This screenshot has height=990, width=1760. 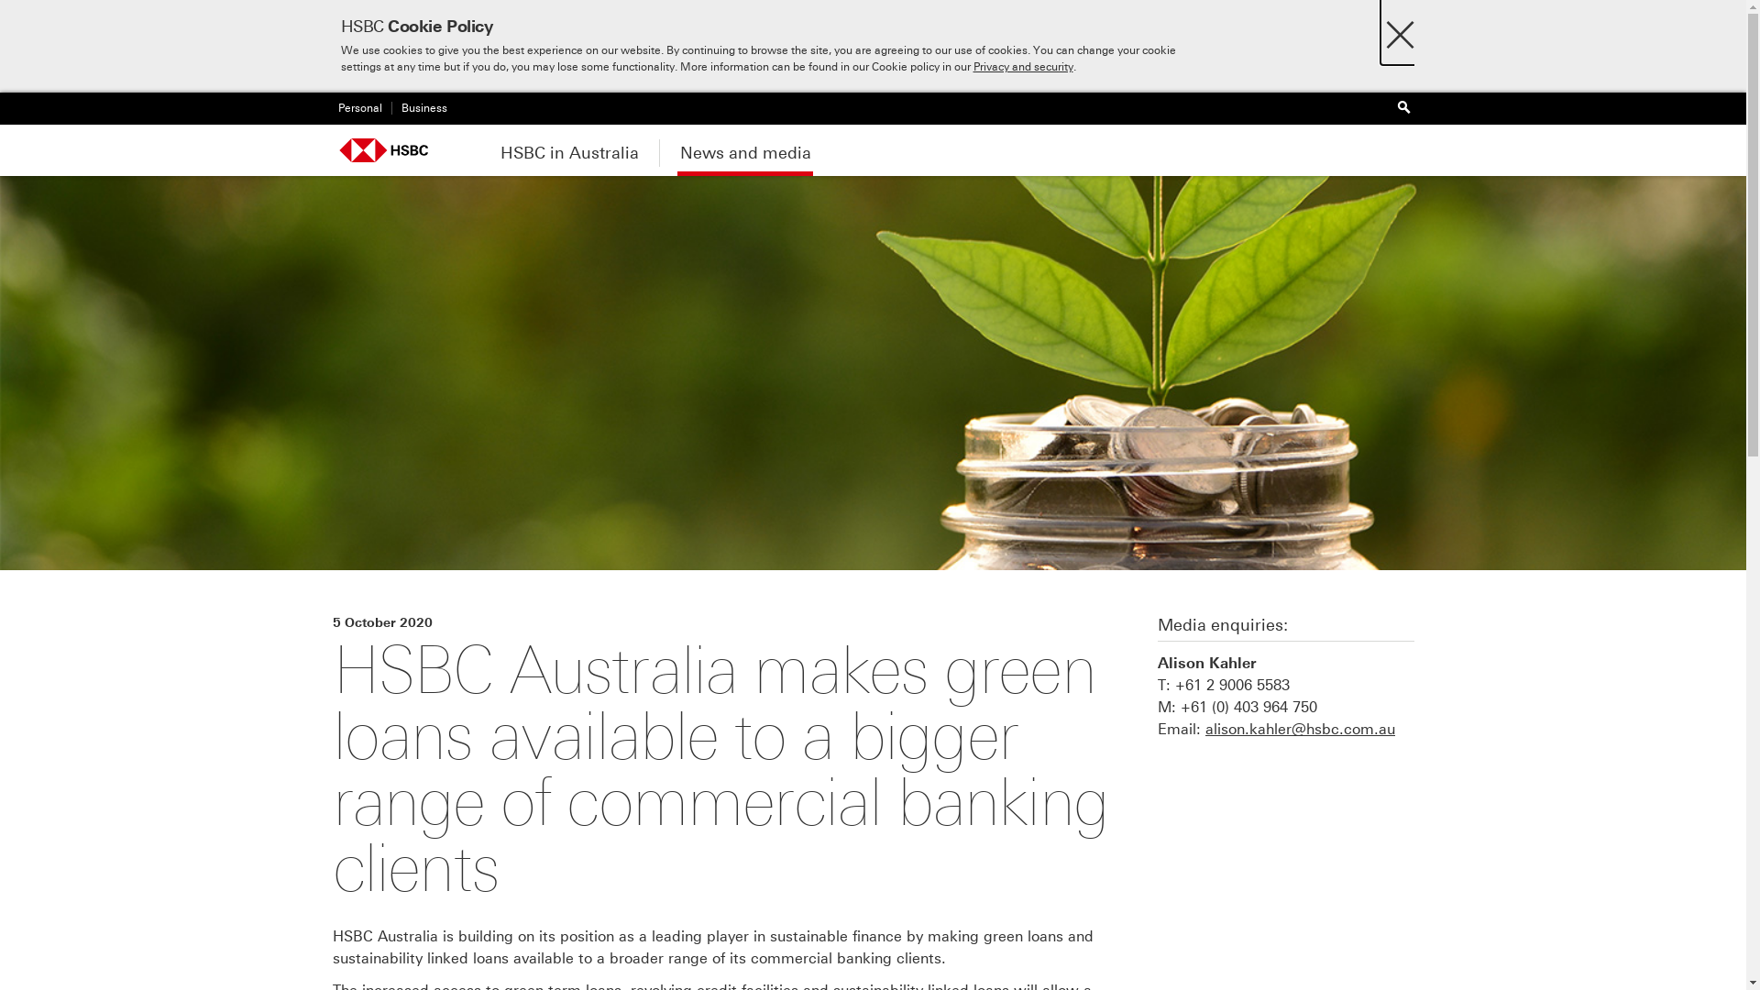 I want to click on HSBC in Australia, so click(x=568, y=150).